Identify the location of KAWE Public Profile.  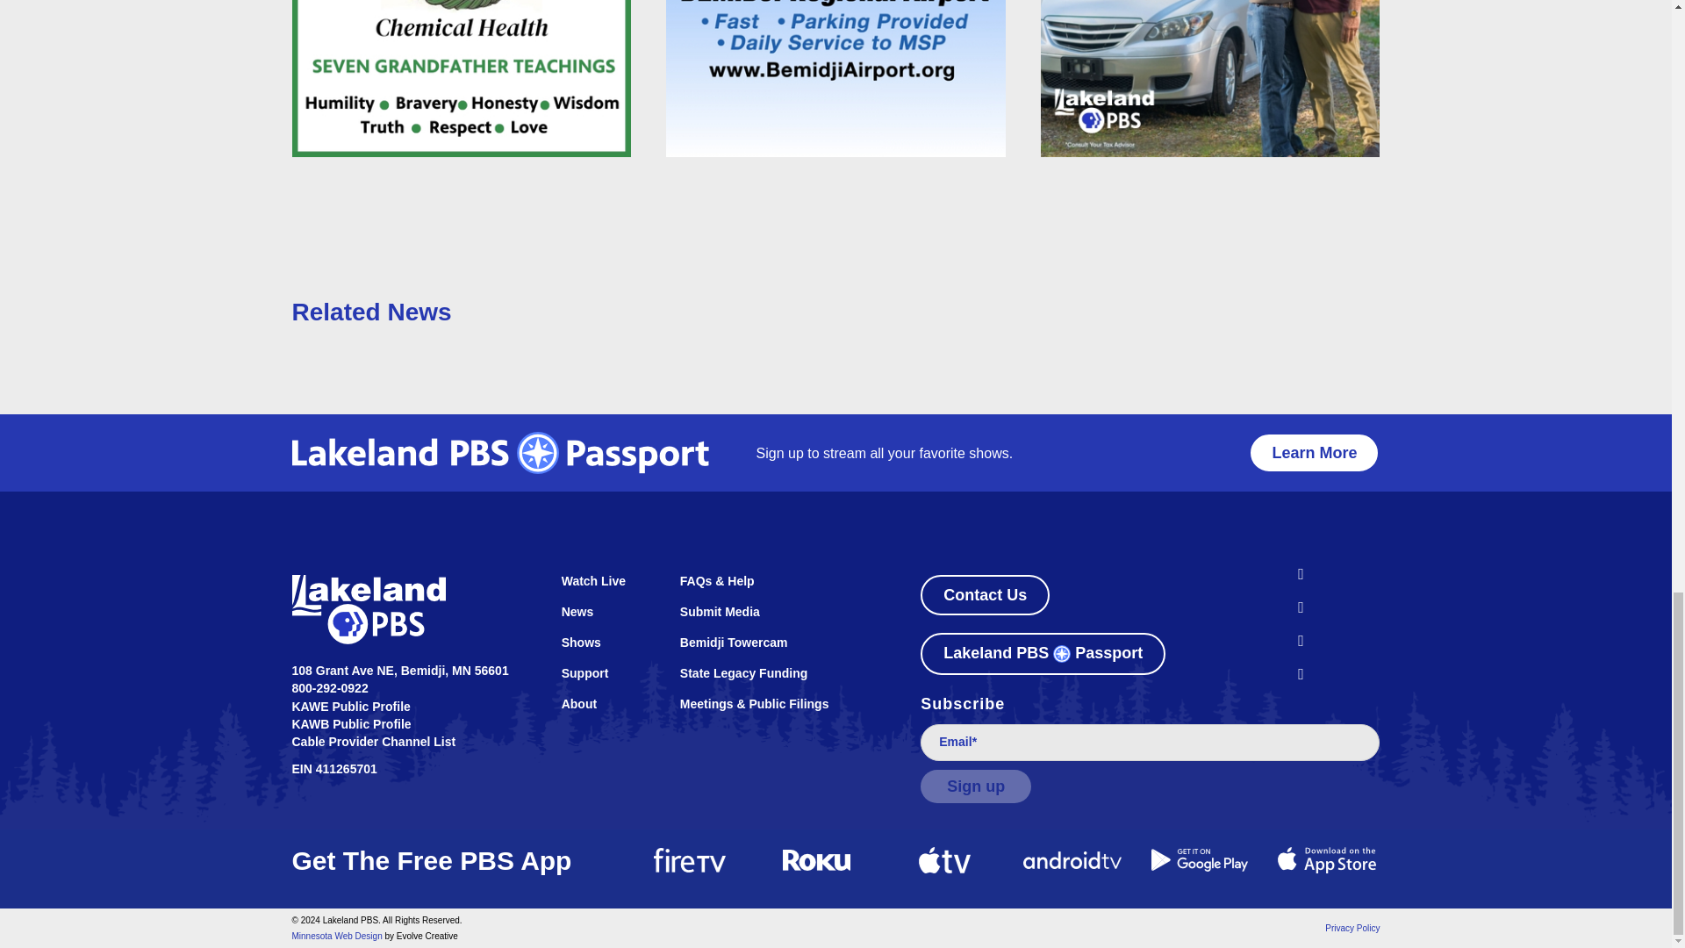
(350, 707).